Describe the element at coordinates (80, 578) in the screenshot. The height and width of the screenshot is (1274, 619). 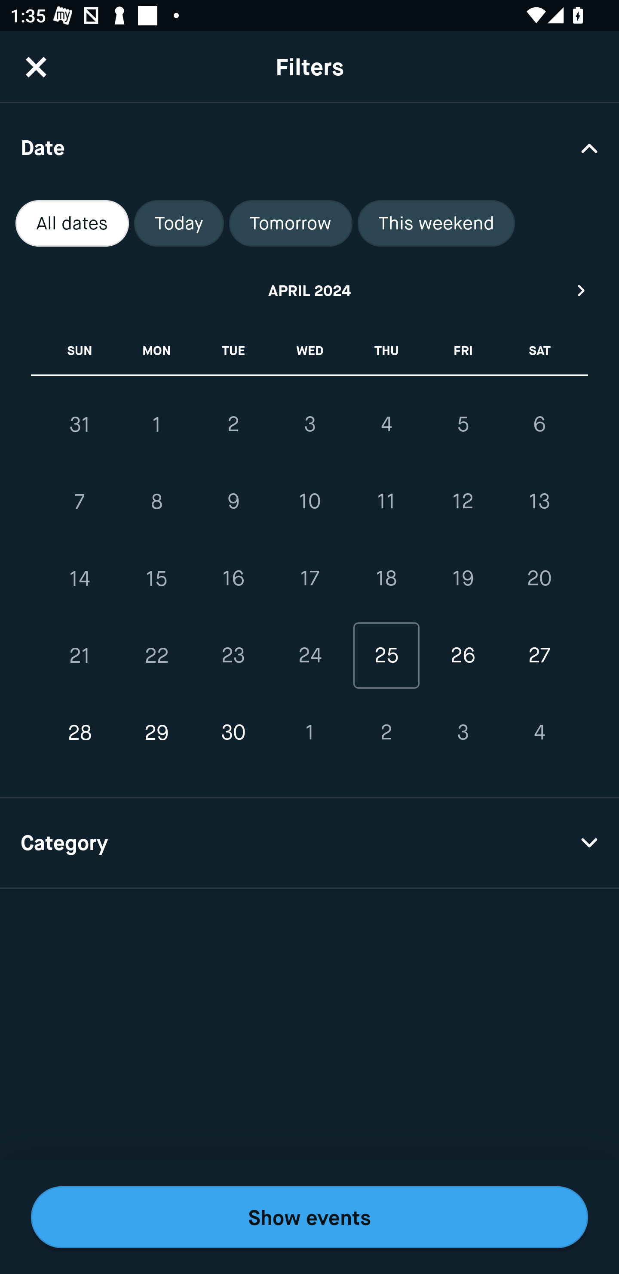
I see `14` at that location.